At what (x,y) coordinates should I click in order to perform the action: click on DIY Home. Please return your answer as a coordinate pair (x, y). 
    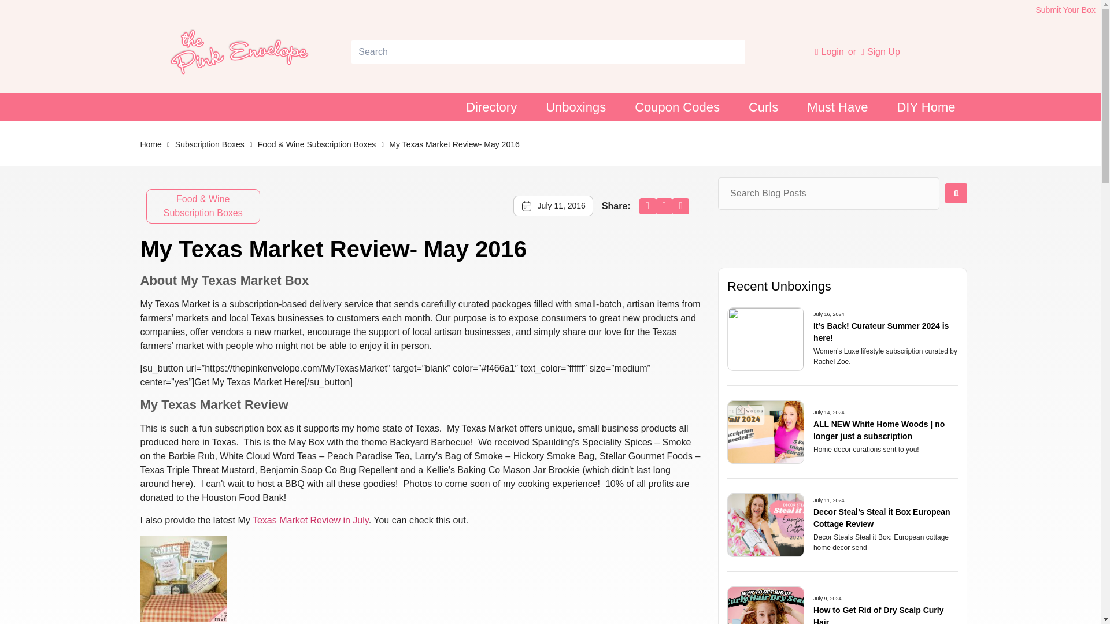
    Looking at the image, I should click on (926, 107).